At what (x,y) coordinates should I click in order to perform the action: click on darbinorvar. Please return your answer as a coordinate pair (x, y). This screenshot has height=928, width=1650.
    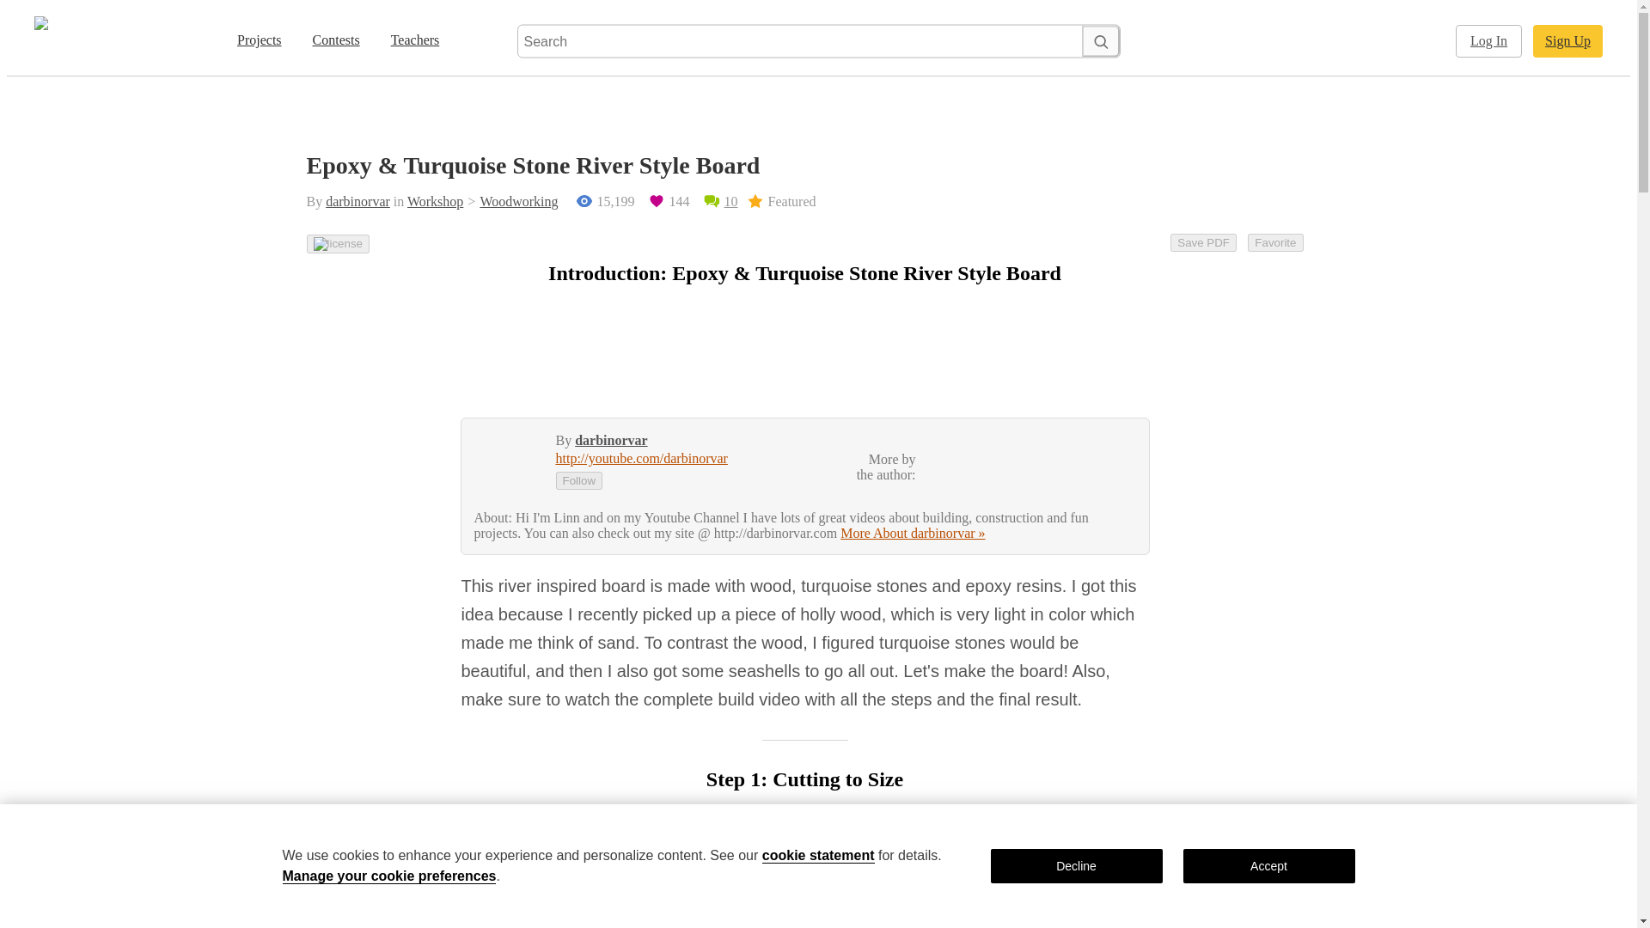
    Looking at the image, I should click on (610, 440).